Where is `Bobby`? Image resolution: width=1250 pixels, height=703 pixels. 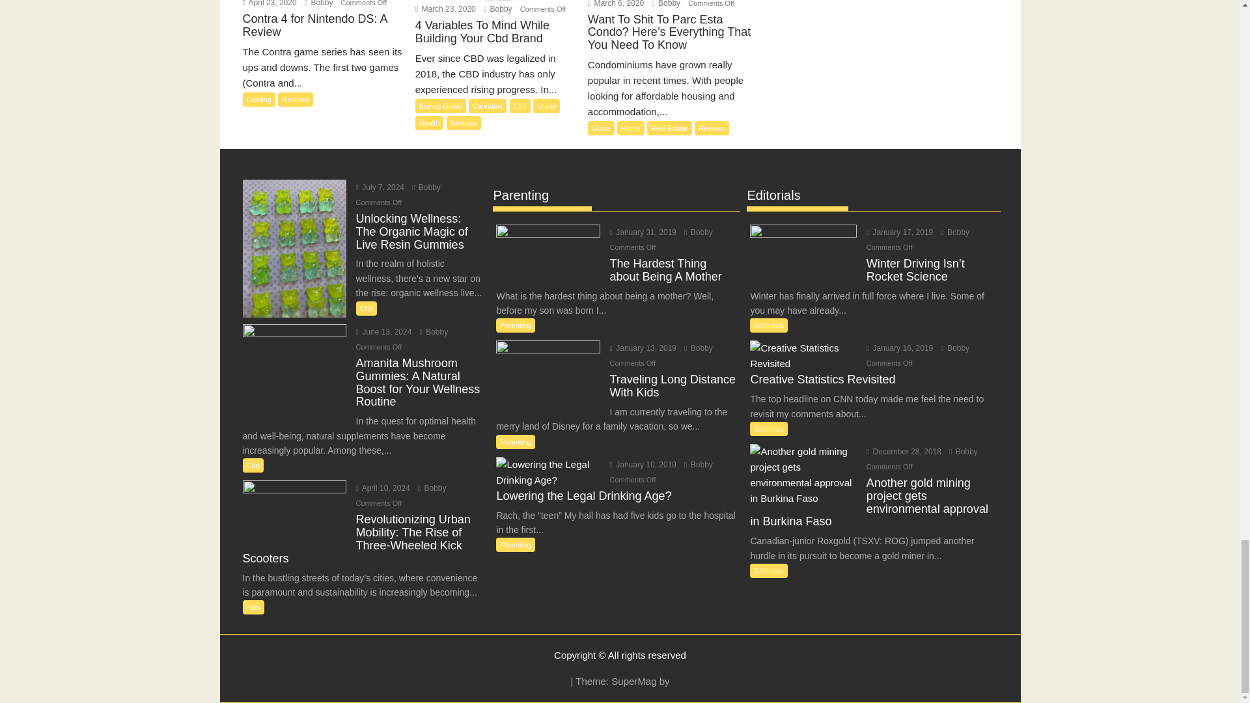
Bobby is located at coordinates (665, 4).